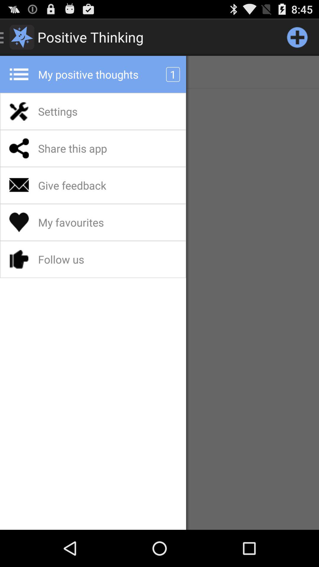 The height and width of the screenshot is (567, 319). Describe the element at coordinates (297, 37) in the screenshot. I see `turn off icon at the top right corner` at that location.